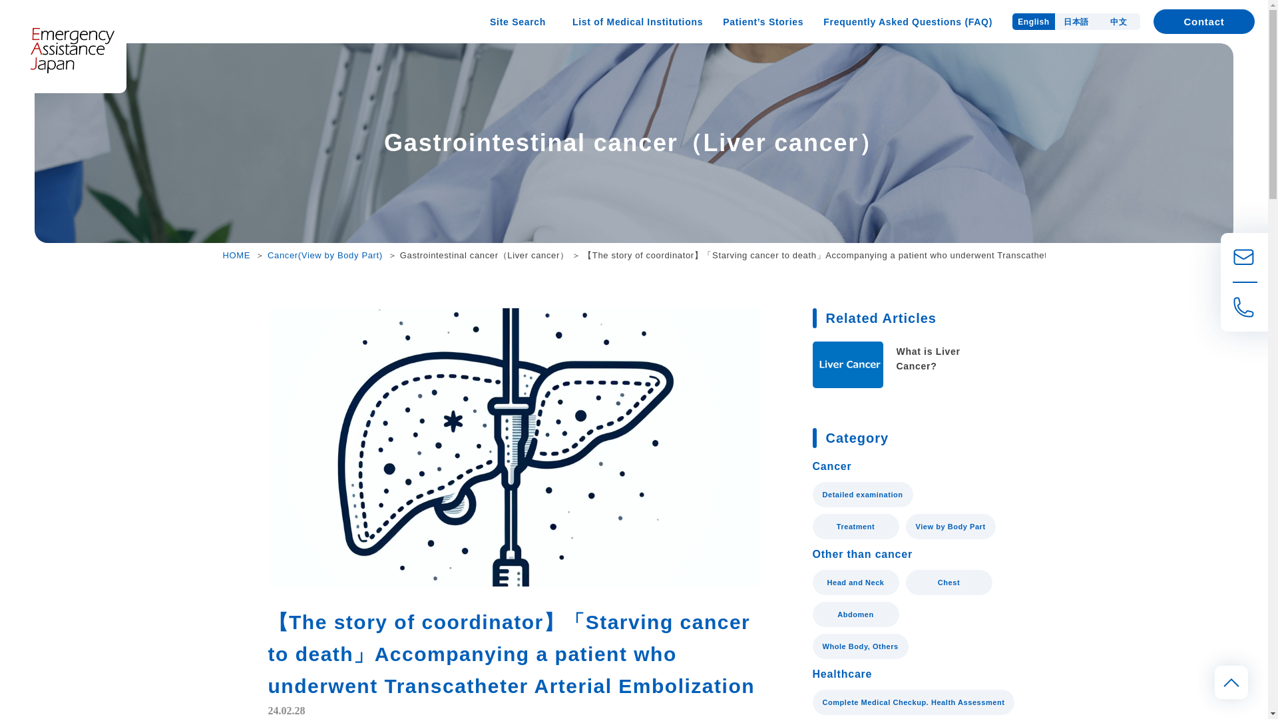 The width and height of the screenshot is (1278, 719). What do you see at coordinates (638, 21) in the screenshot?
I see `List of Medical Institutions` at bounding box center [638, 21].